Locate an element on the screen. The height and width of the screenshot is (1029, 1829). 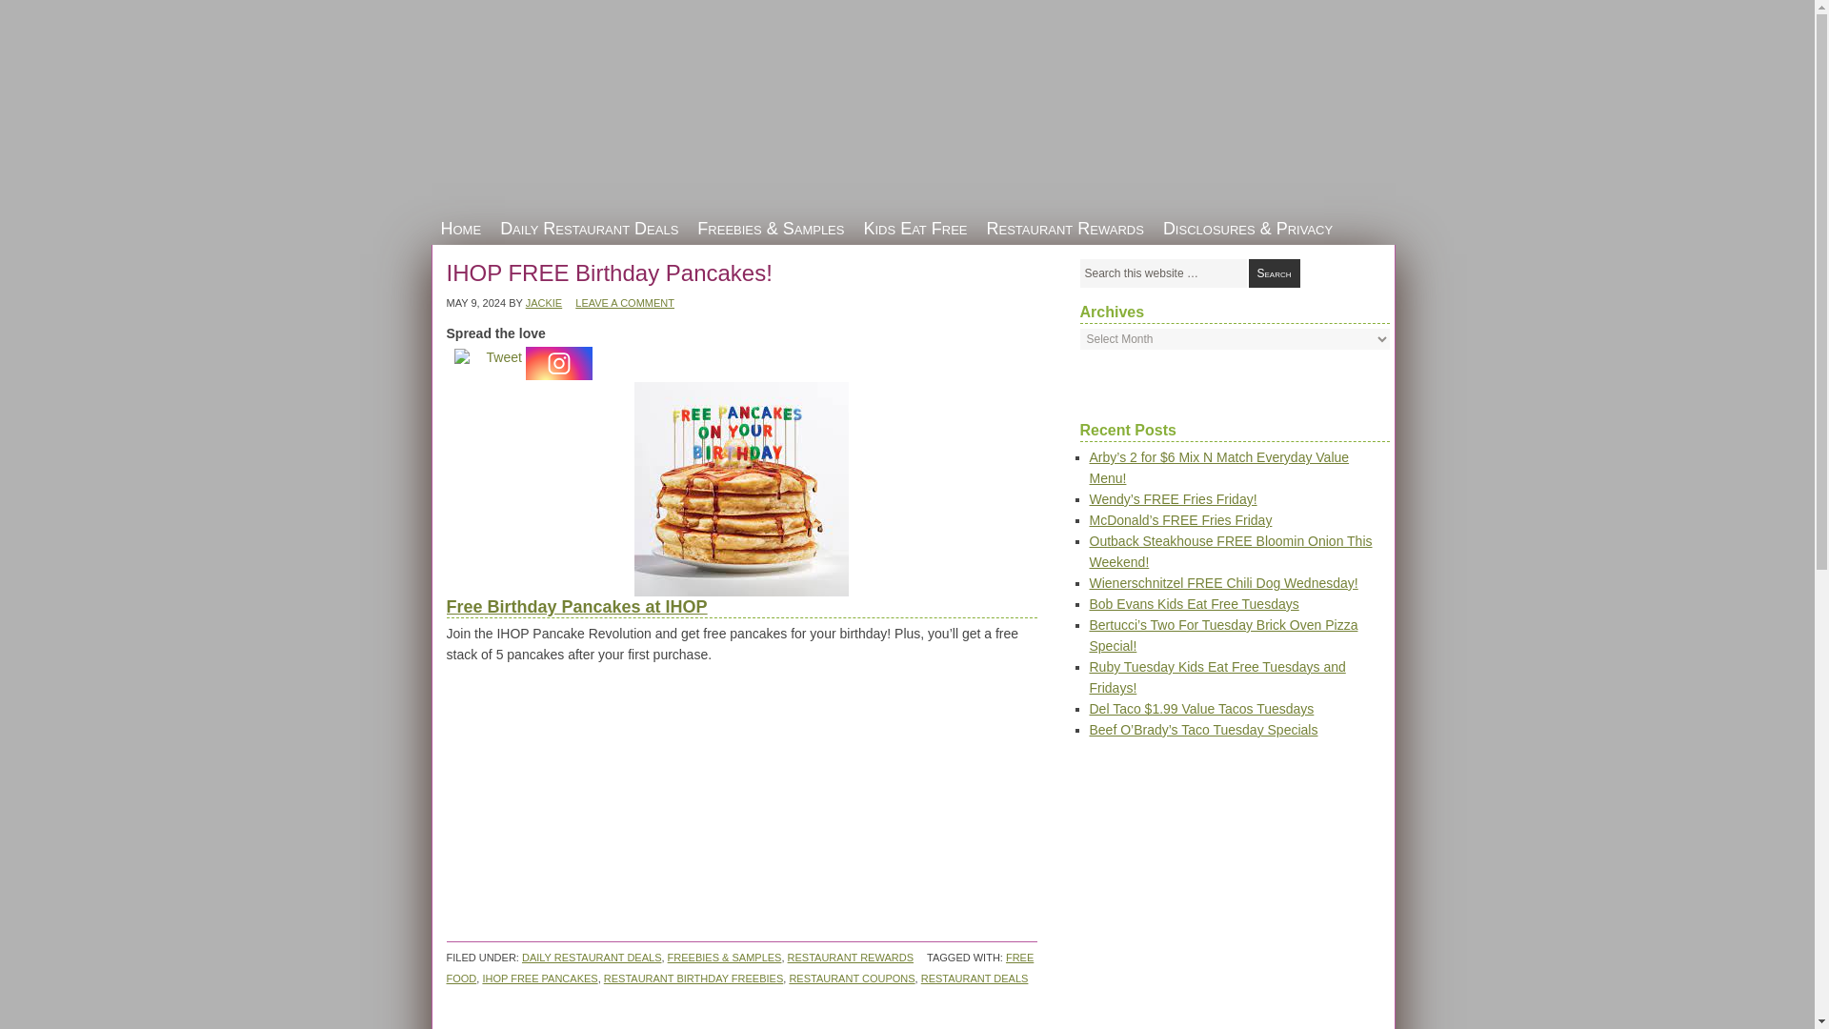
IHOP FREE PANCAKES is located at coordinates (539, 978).